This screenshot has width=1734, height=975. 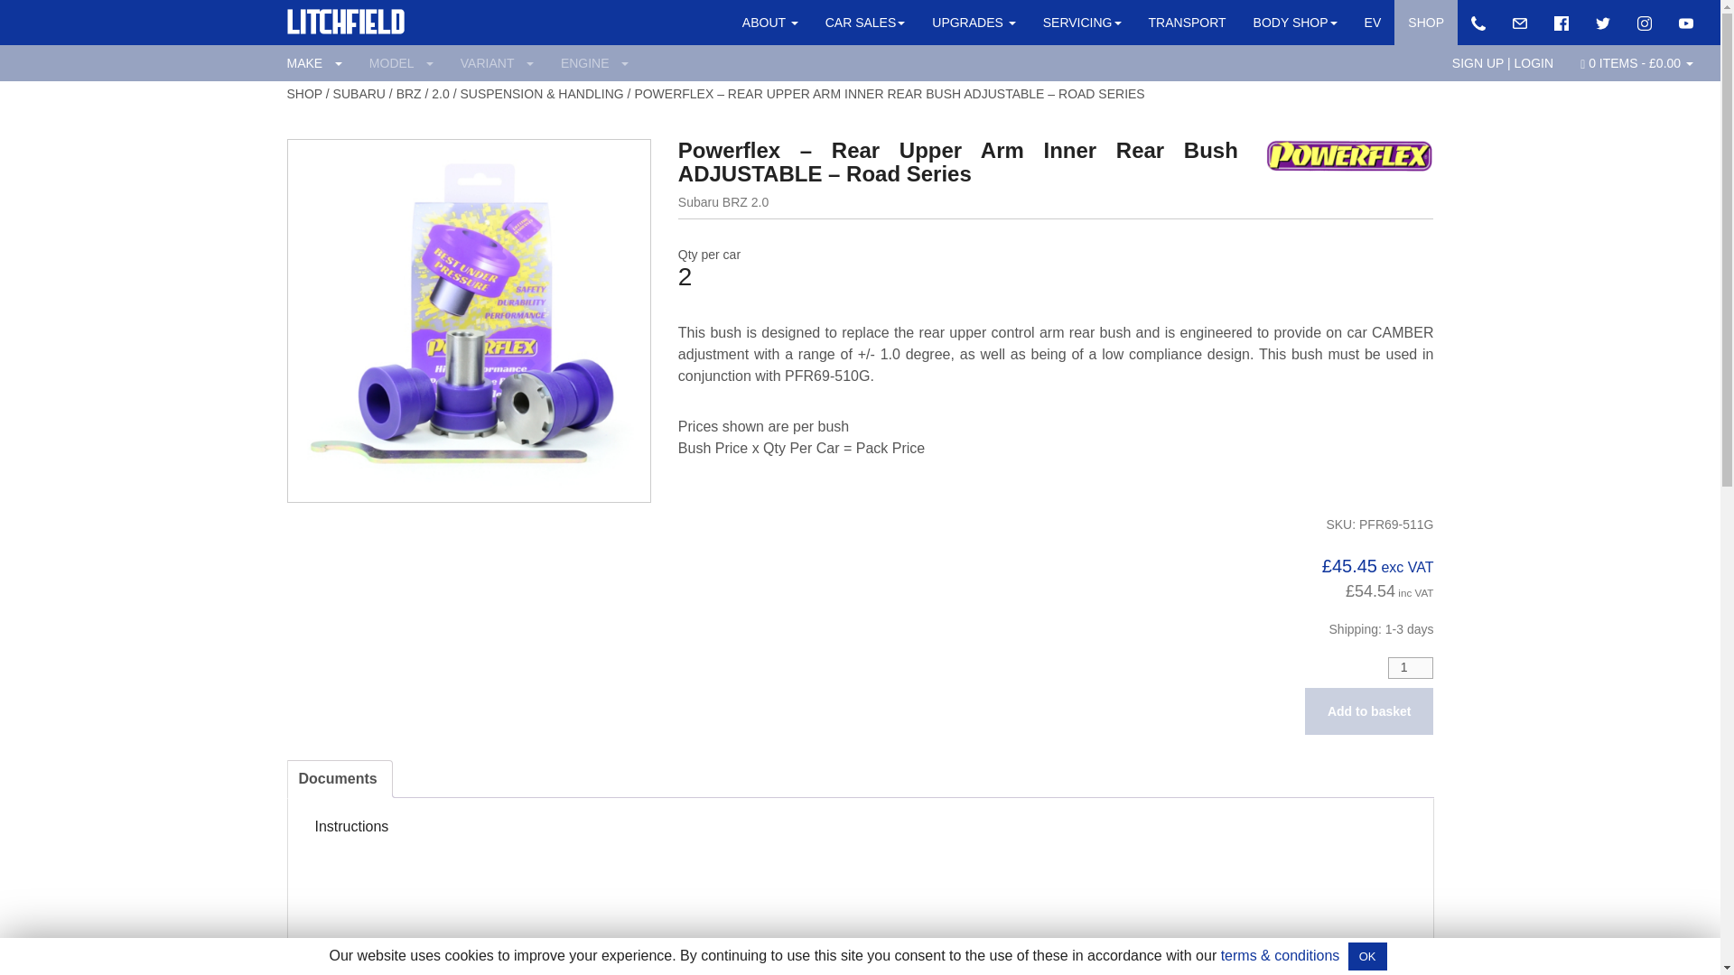 I want to click on Litchfield Motors, so click(x=345, y=14).